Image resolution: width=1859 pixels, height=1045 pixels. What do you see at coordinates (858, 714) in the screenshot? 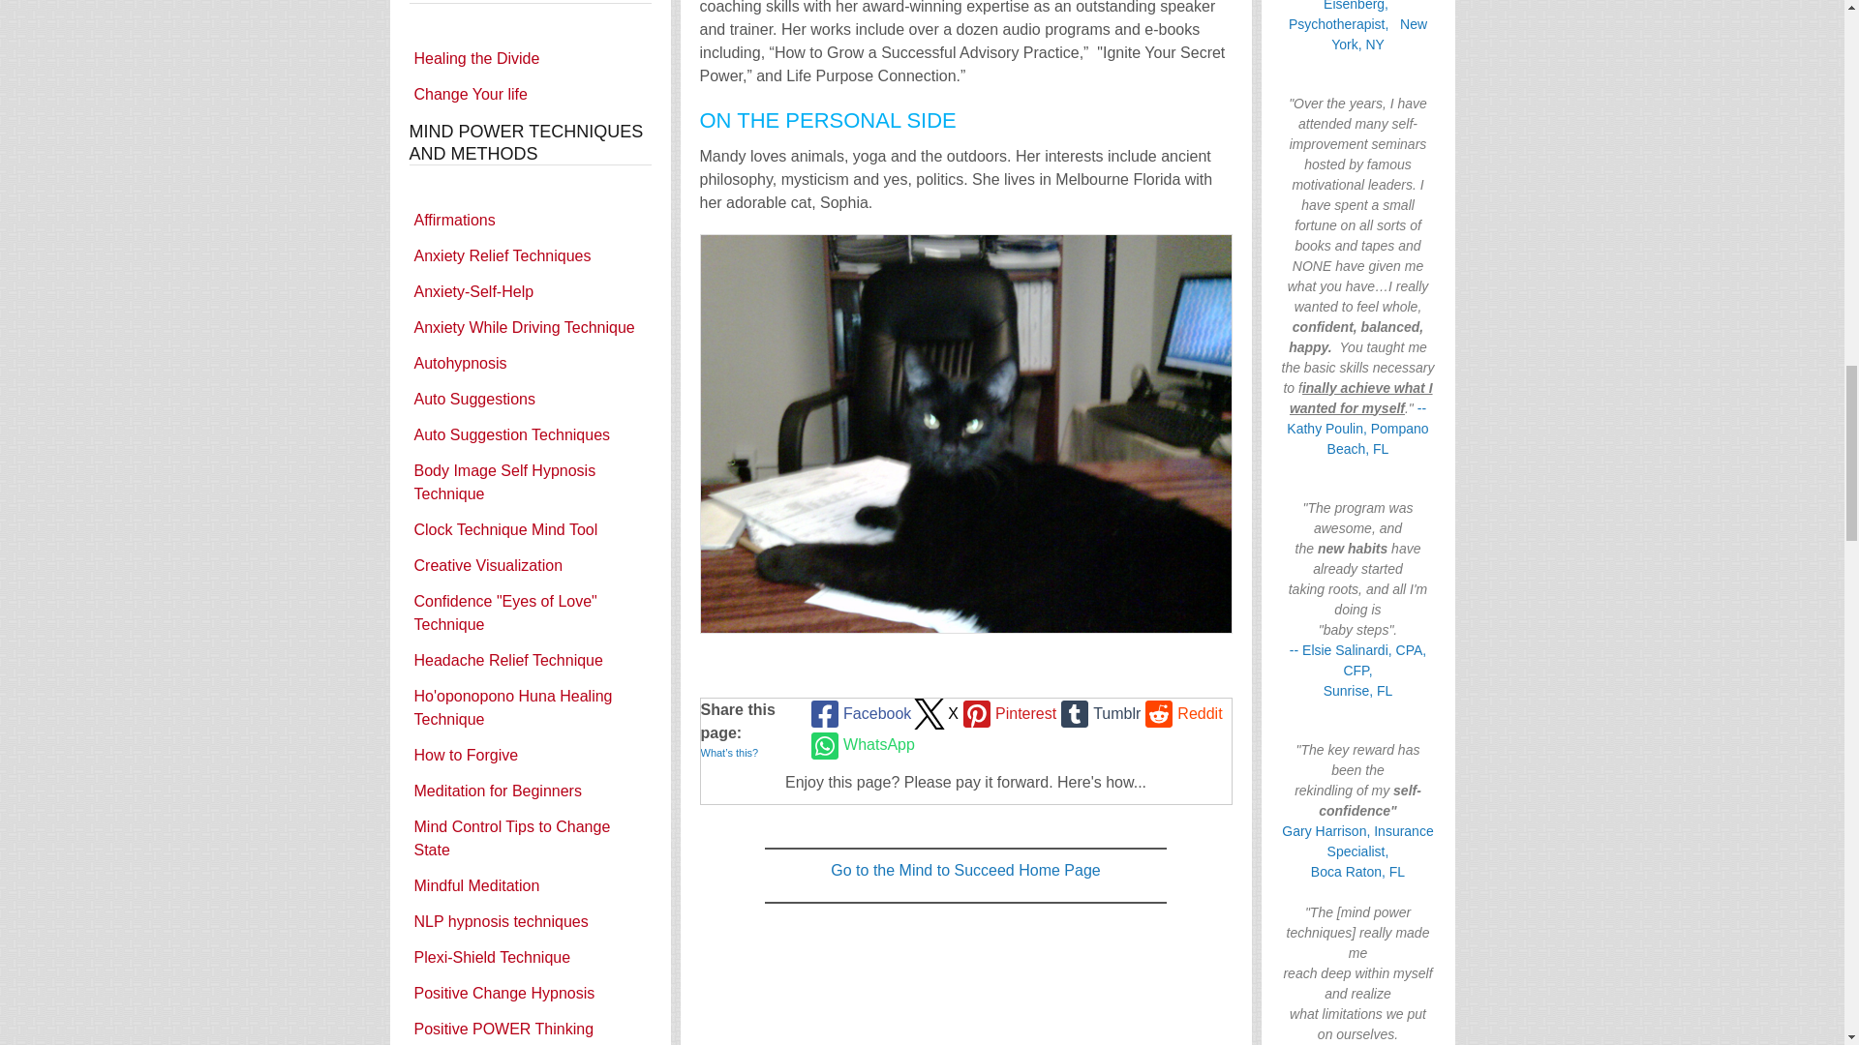
I see `Facebook` at bounding box center [858, 714].